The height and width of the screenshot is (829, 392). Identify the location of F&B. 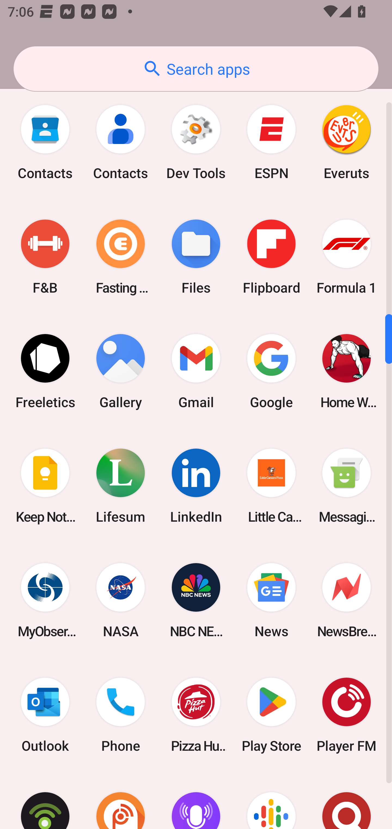
(45, 257).